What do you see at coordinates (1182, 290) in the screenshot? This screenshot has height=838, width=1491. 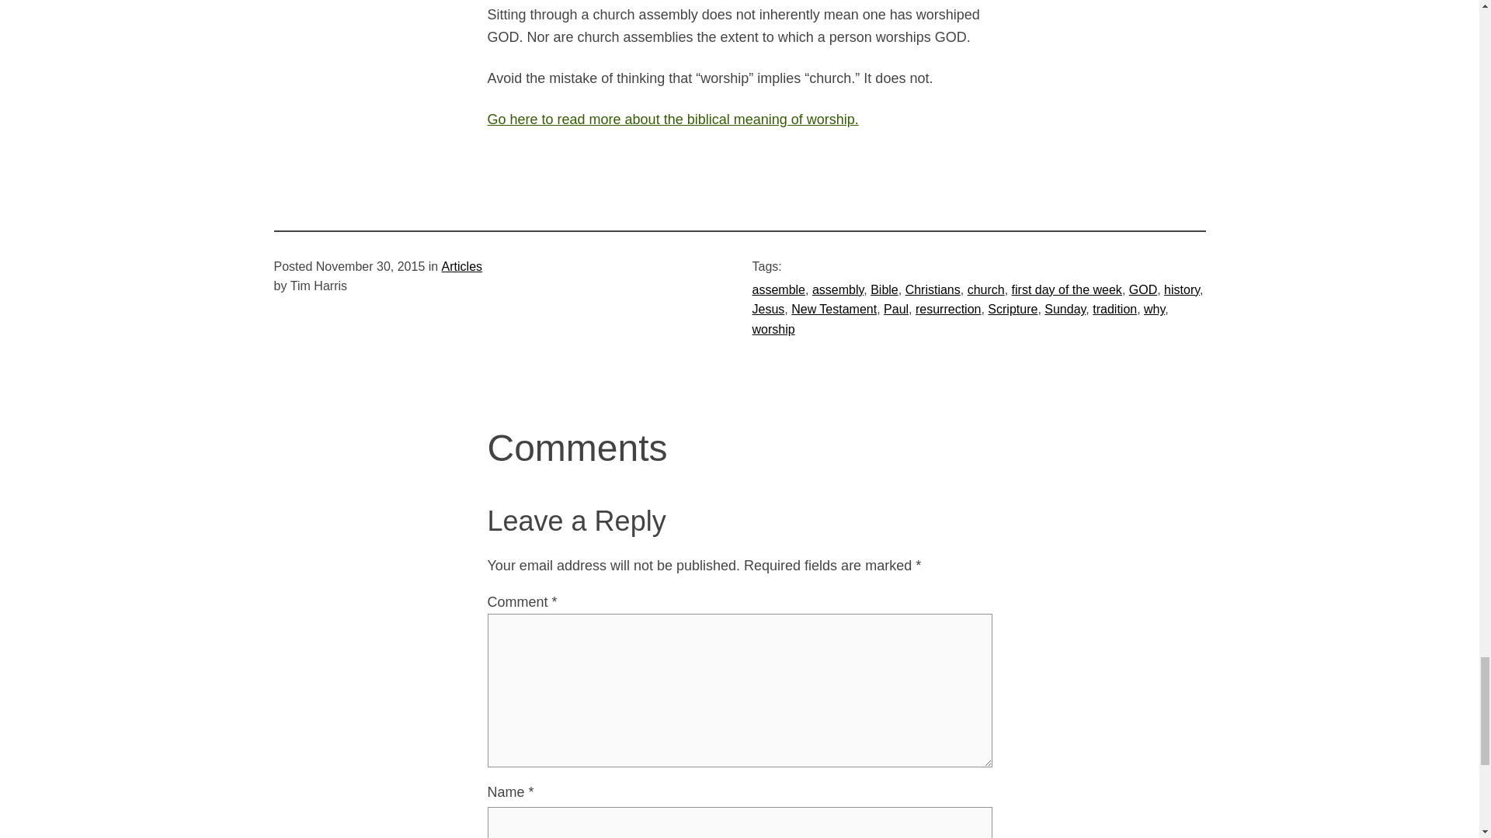 I see `history` at bounding box center [1182, 290].